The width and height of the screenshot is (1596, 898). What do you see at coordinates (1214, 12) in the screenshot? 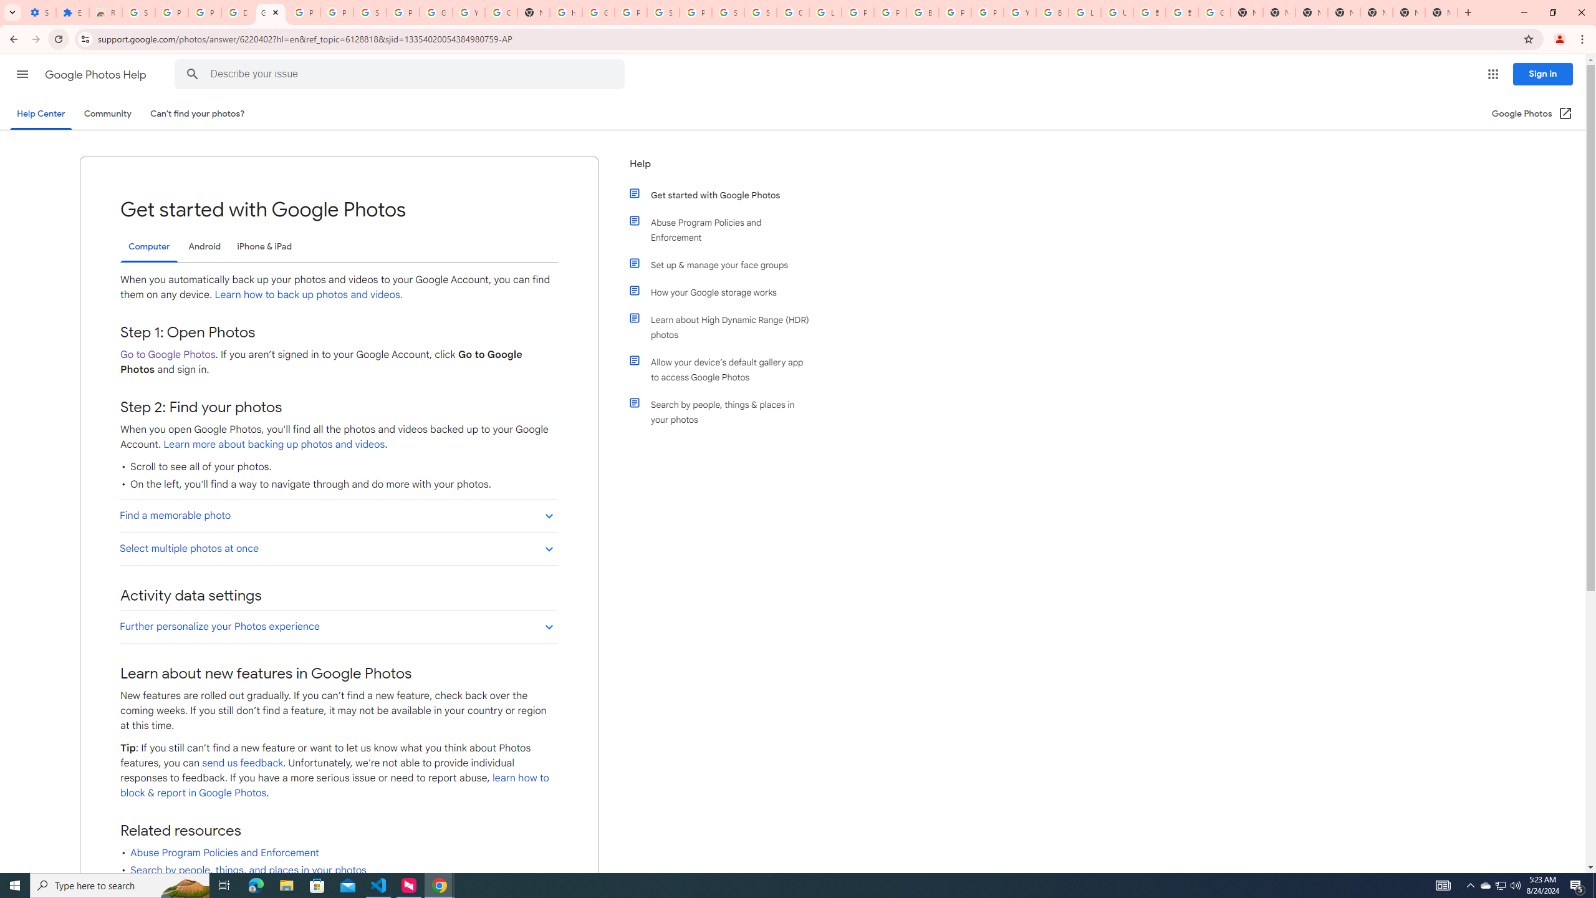
I see `Google Images` at bounding box center [1214, 12].